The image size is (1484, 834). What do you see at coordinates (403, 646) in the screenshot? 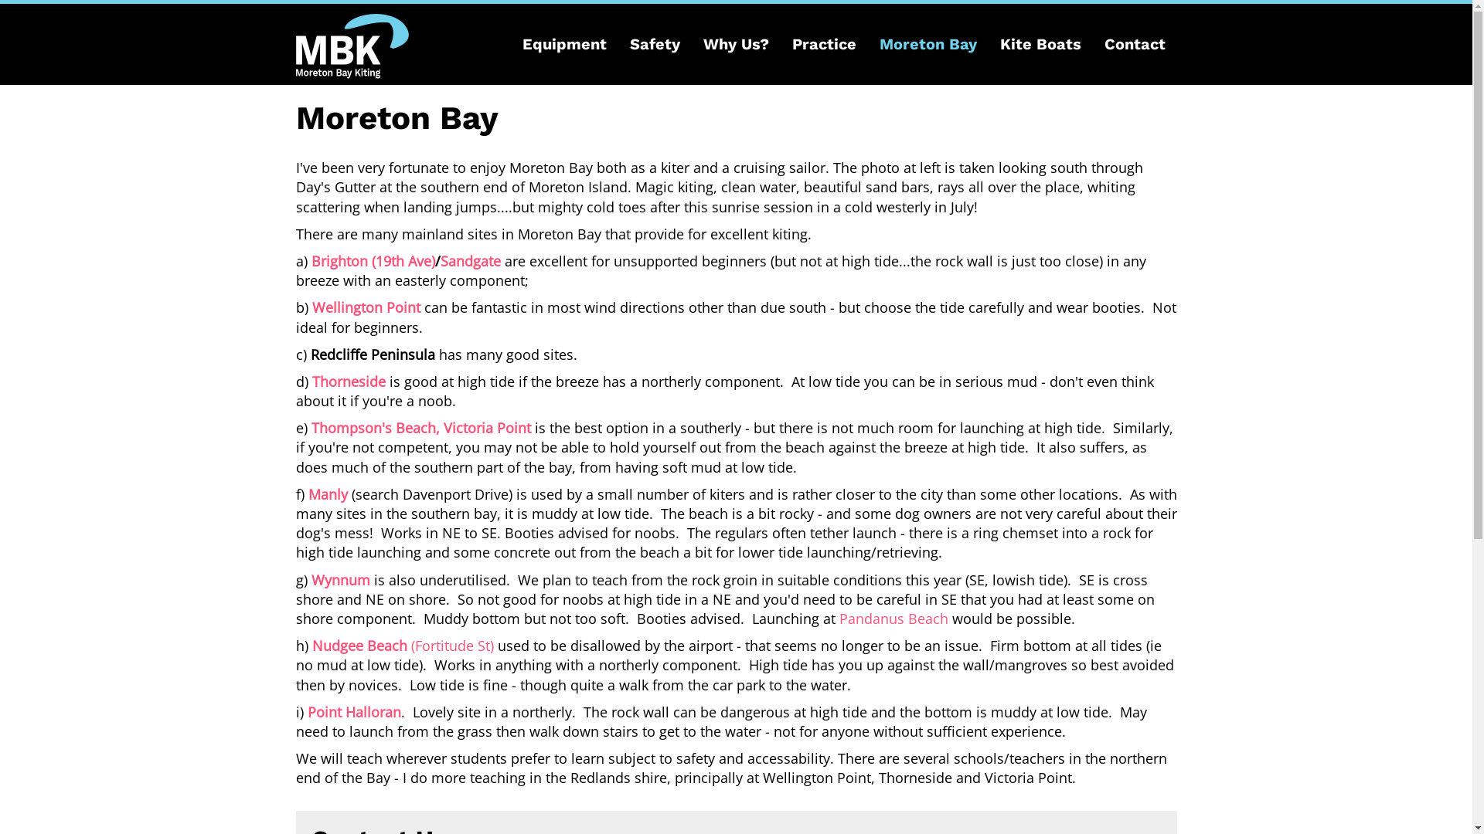
I see `Nudgee Beach (Fortitude St)` at bounding box center [403, 646].